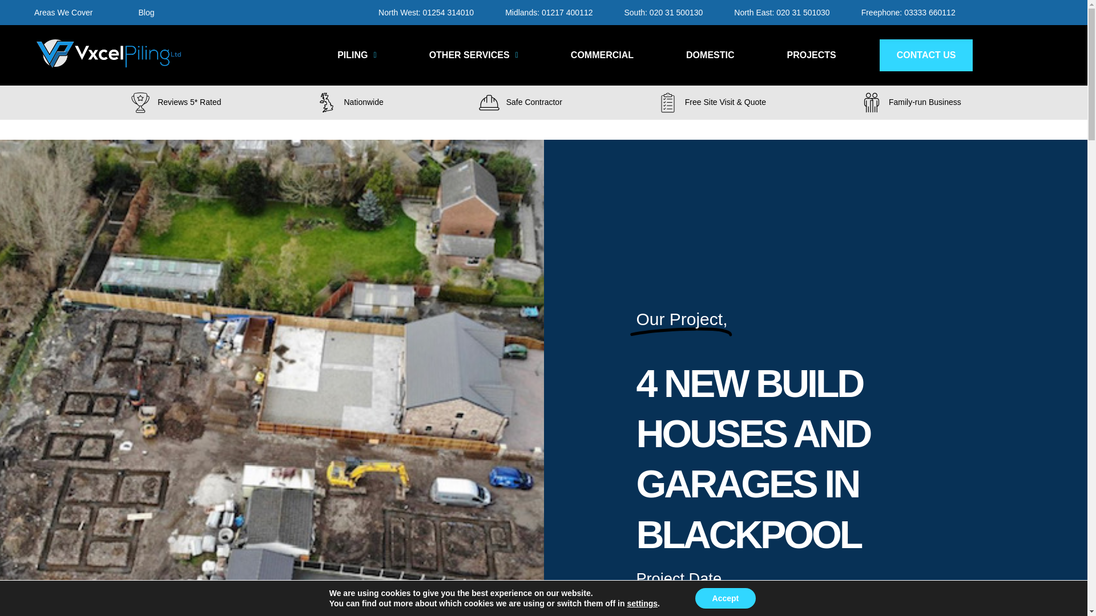 This screenshot has height=616, width=1096. I want to click on Blog, so click(146, 13).